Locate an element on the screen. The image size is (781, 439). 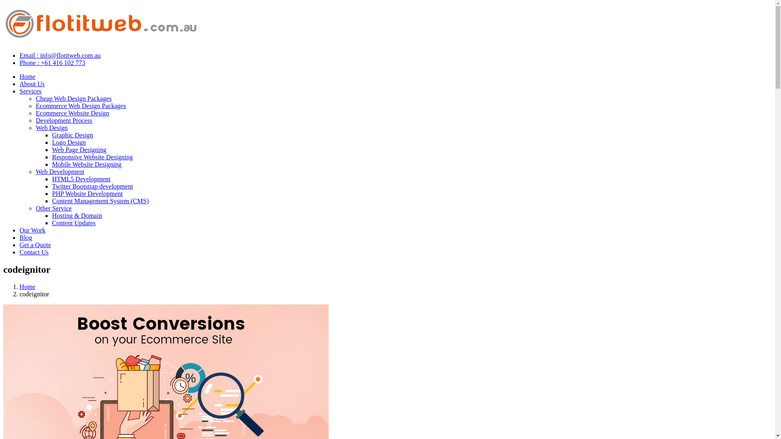
Email : info@flotitweb.com.au is located at coordinates (60, 55).